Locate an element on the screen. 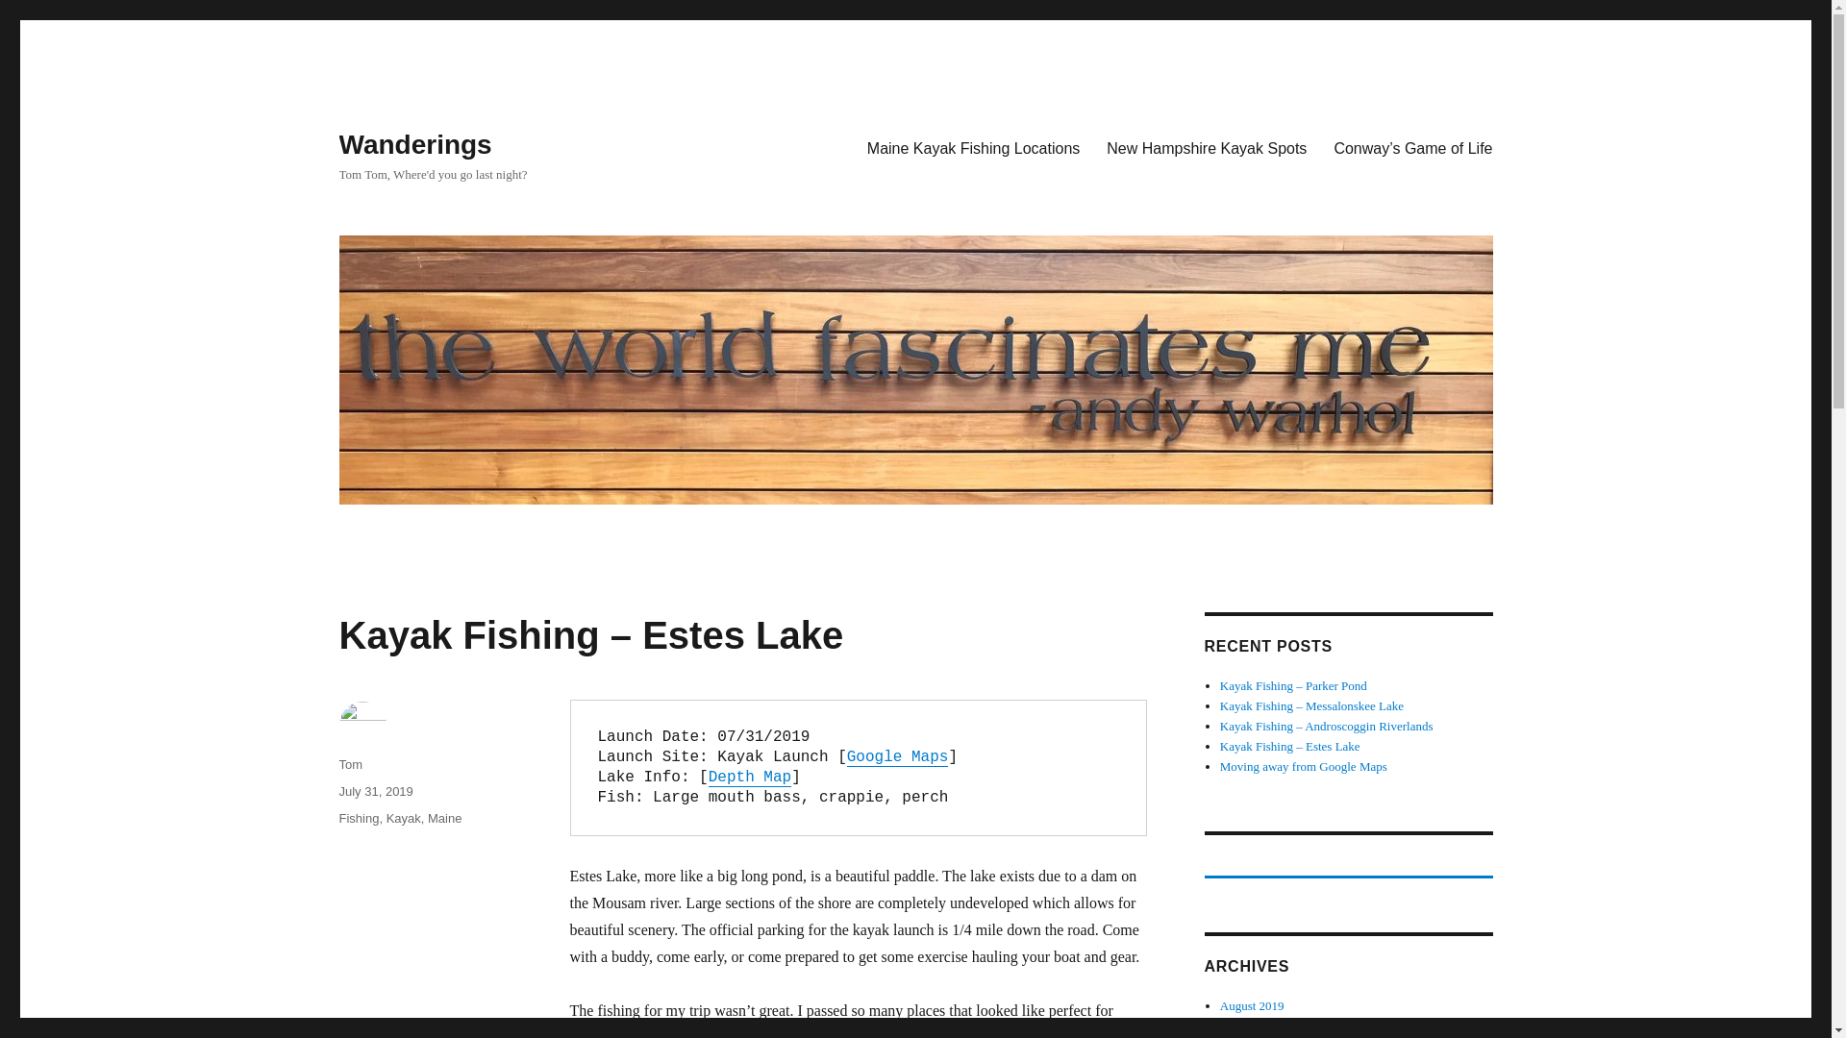 Image resolution: width=1846 pixels, height=1038 pixels. Tom is located at coordinates (350, 765).